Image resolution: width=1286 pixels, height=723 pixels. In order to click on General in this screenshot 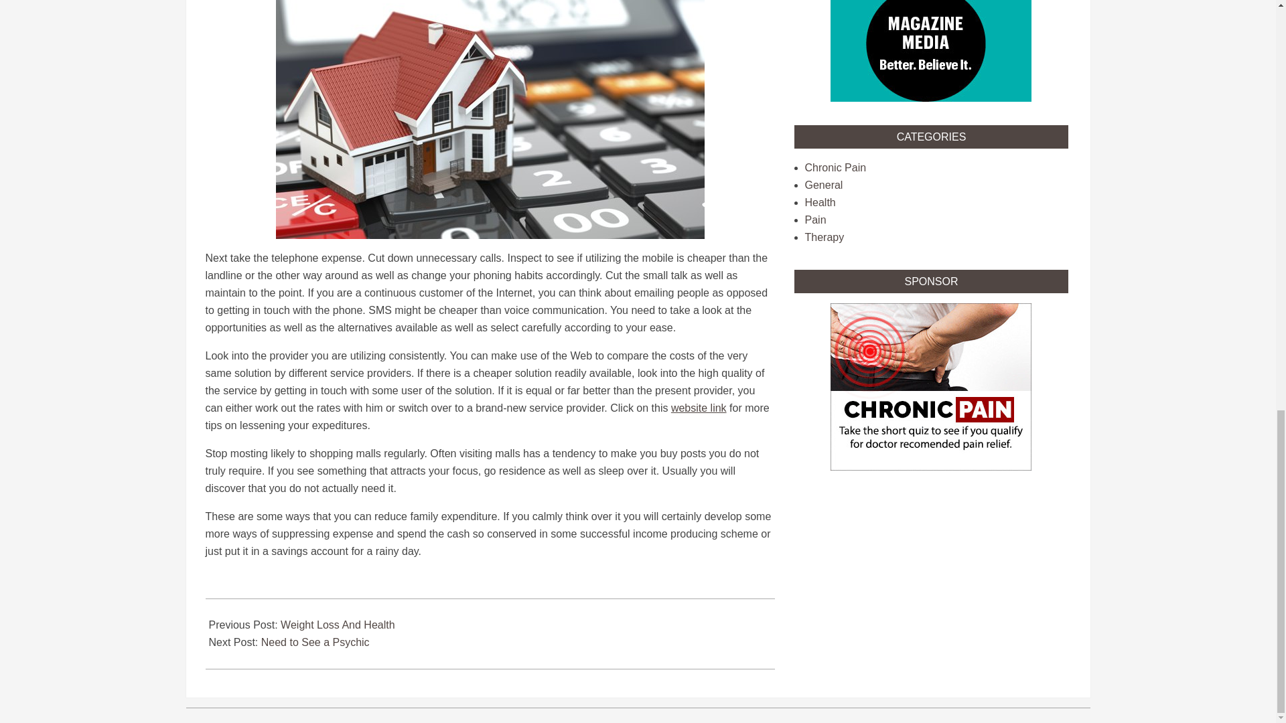, I will do `click(824, 185)`.